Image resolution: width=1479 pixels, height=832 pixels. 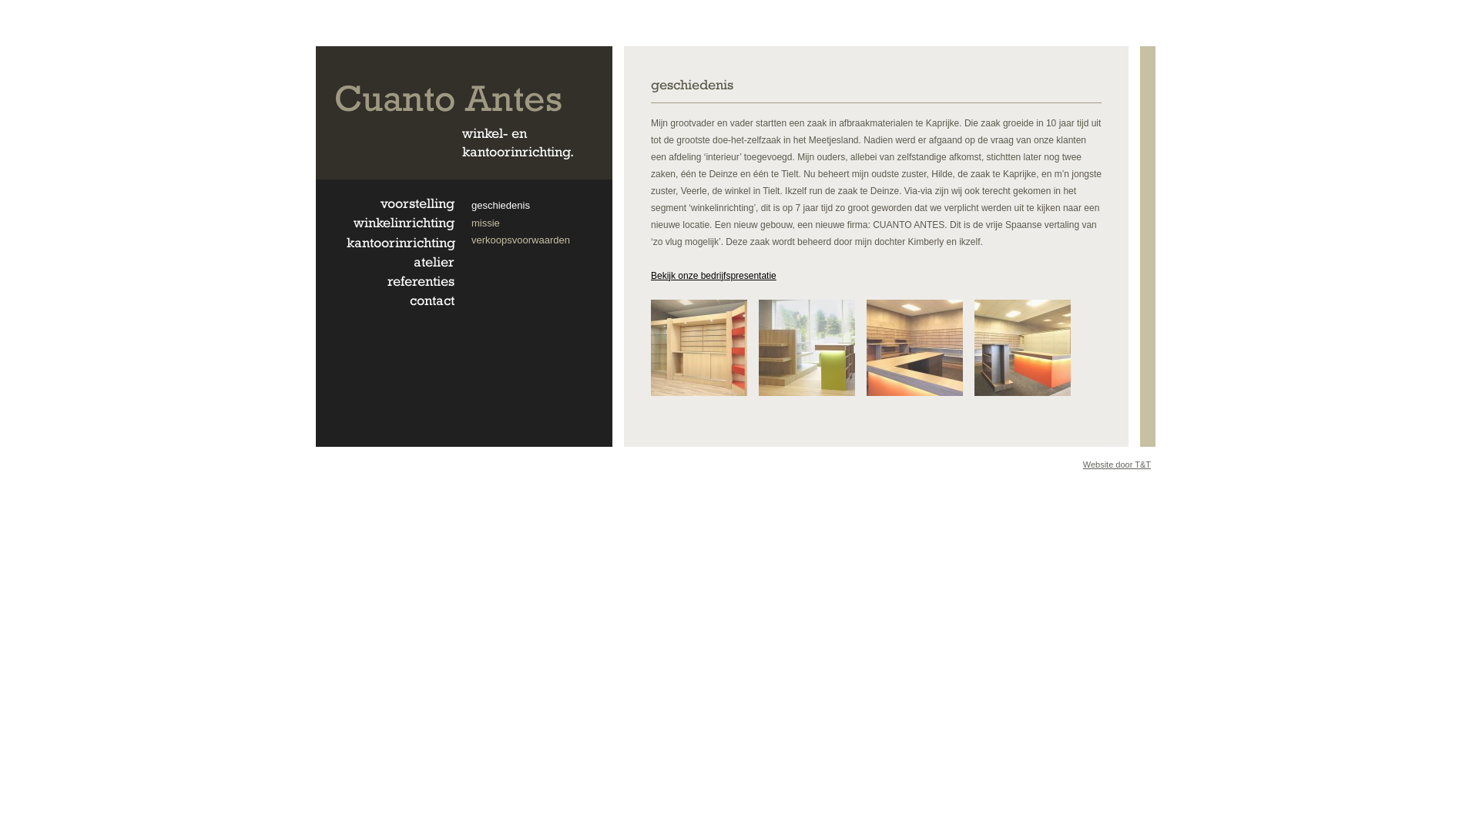 I want to click on verkoopsvoorwaarden, so click(x=521, y=240).